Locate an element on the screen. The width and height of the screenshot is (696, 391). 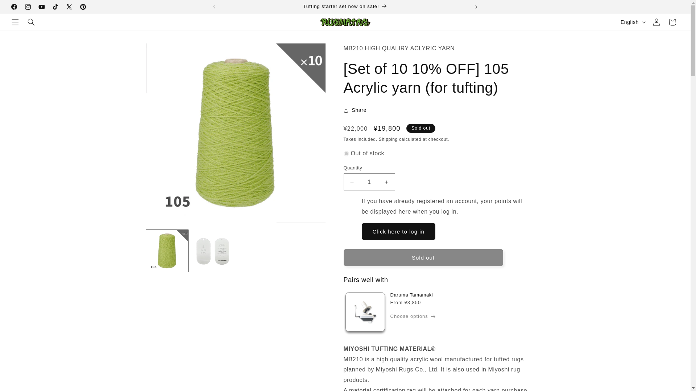
Instagram is located at coordinates (28, 7).